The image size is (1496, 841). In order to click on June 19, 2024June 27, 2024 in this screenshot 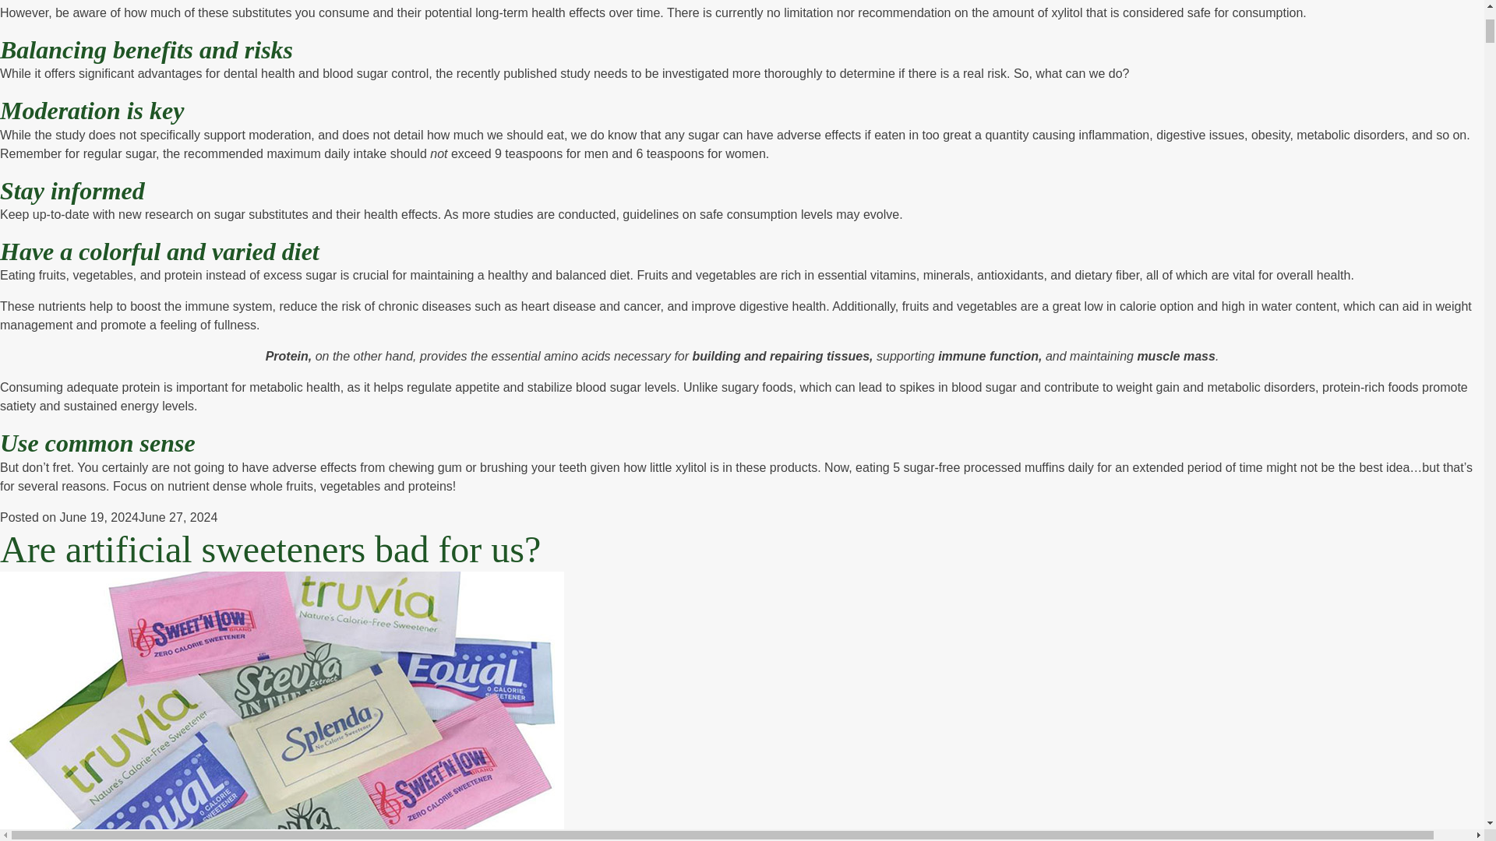, I will do `click(139, 517)`.